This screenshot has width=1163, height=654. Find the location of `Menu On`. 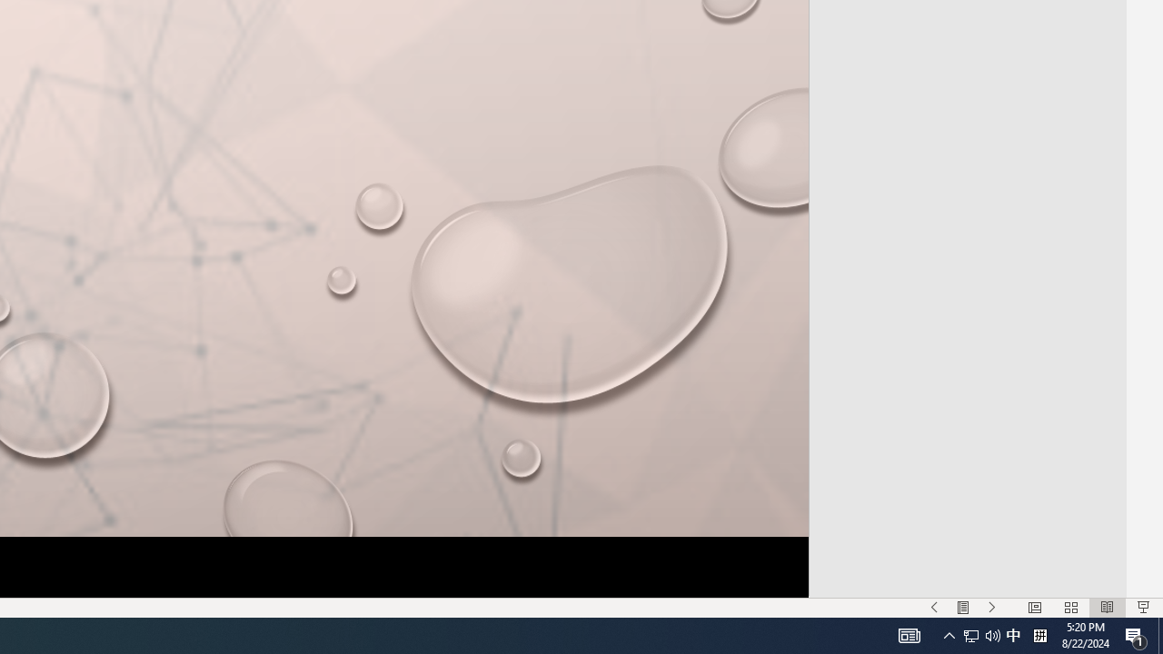

Menu On is located at coordinates (963, 607).